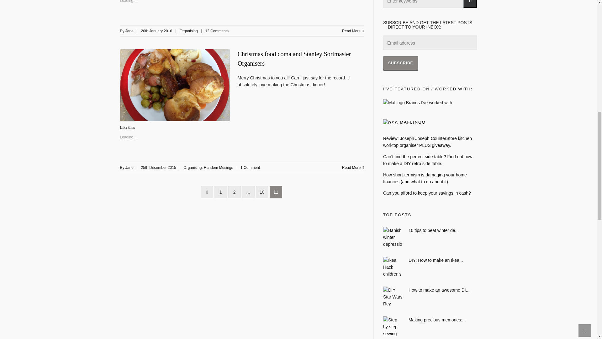  What do you see at coordinates (294, 58) in the screenshot?
I see `Christmas food coma and Stanley Sortmaster Organisers` at bounding box center [294, 58].